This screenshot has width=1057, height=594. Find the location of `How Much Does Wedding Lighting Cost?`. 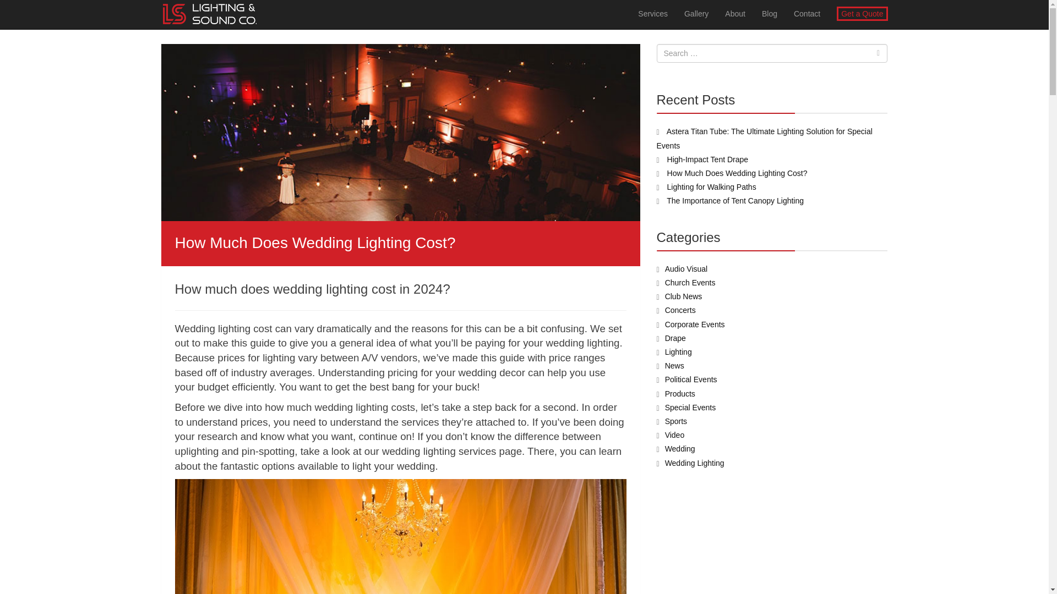

How Much Does Wedding Lighting Cost? is located at coordinates (737, 173).